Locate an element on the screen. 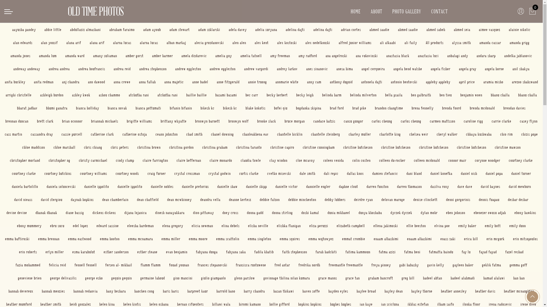  geklik fatma is located at coordinates (492, 265).